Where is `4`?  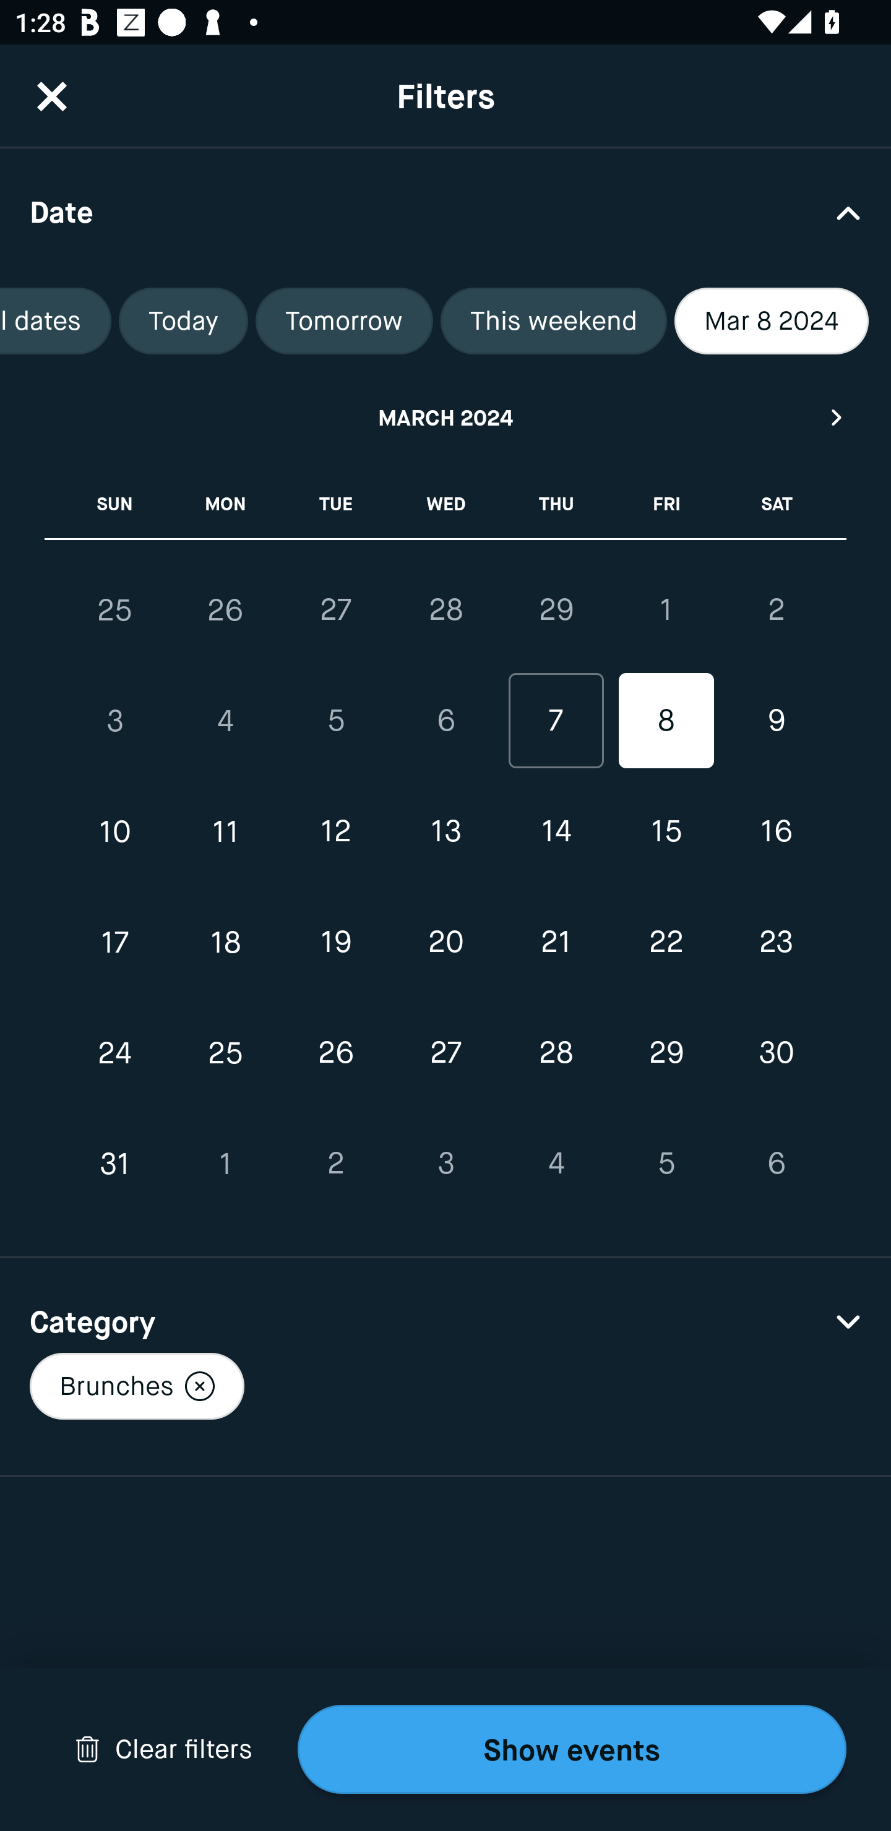
4 is located at coordinates (225, 721).